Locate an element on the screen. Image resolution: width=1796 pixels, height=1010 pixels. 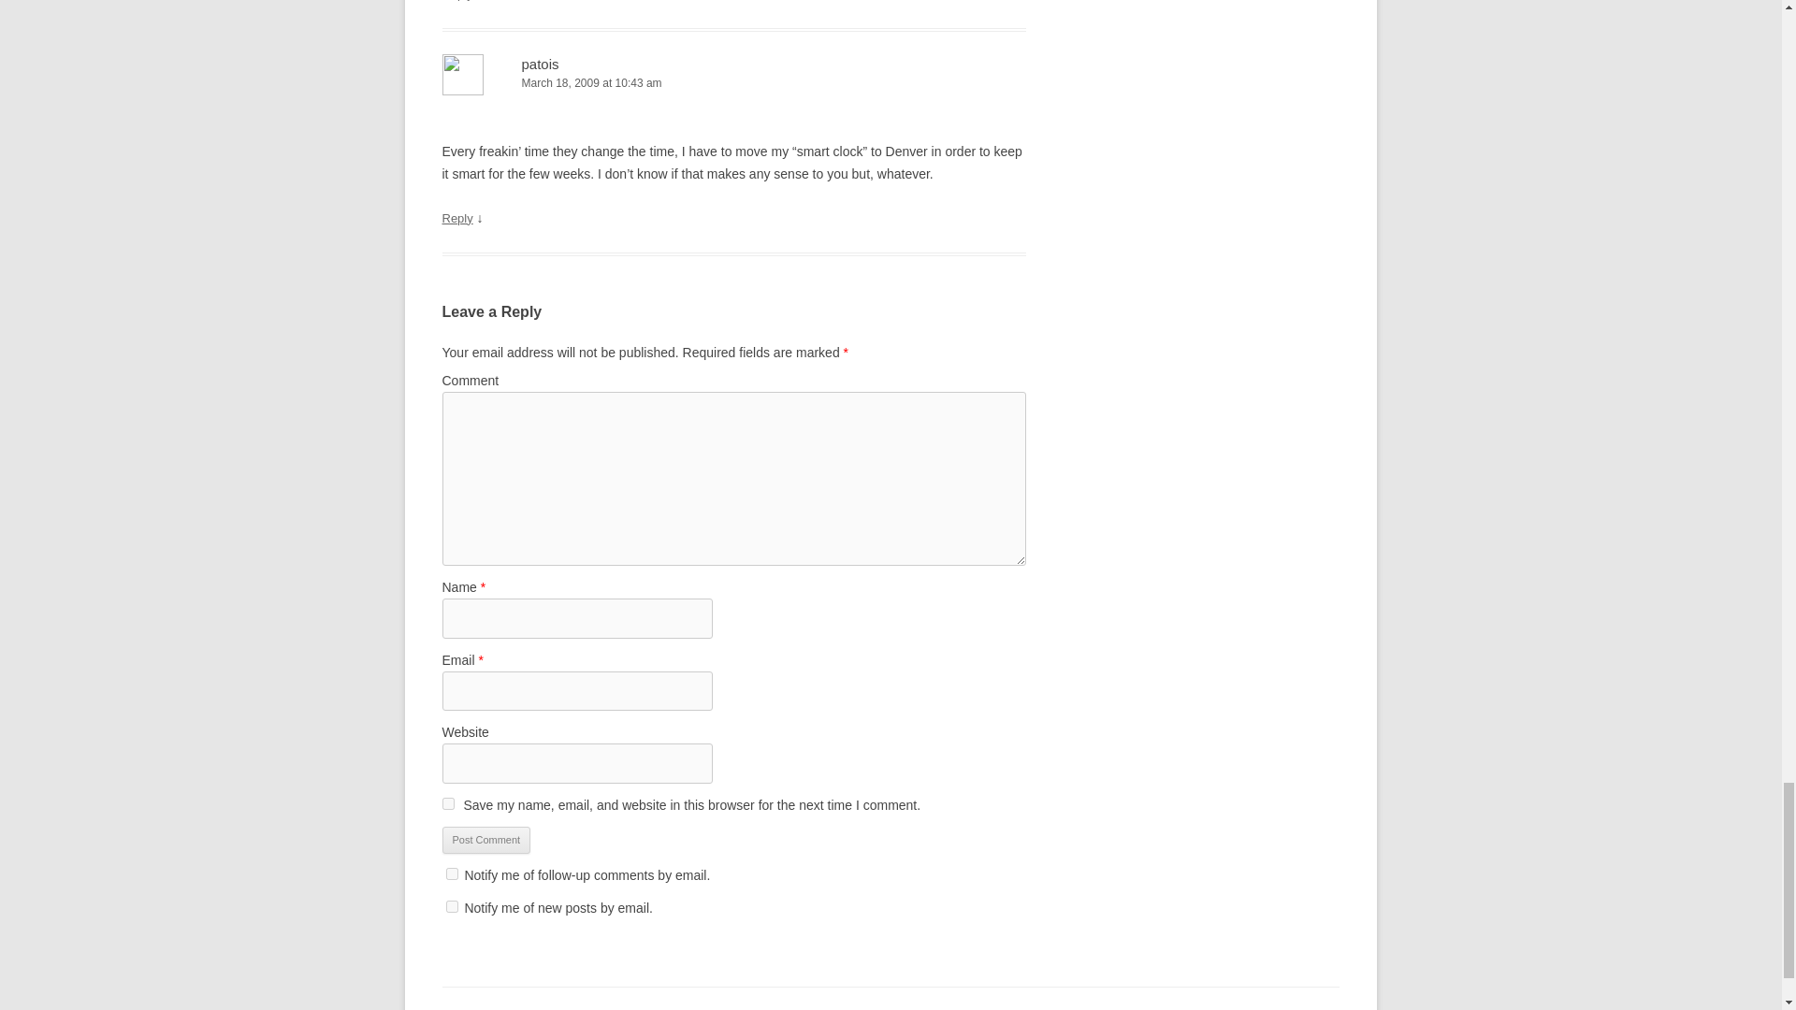
subscribe is located at coordinates (451, 873).